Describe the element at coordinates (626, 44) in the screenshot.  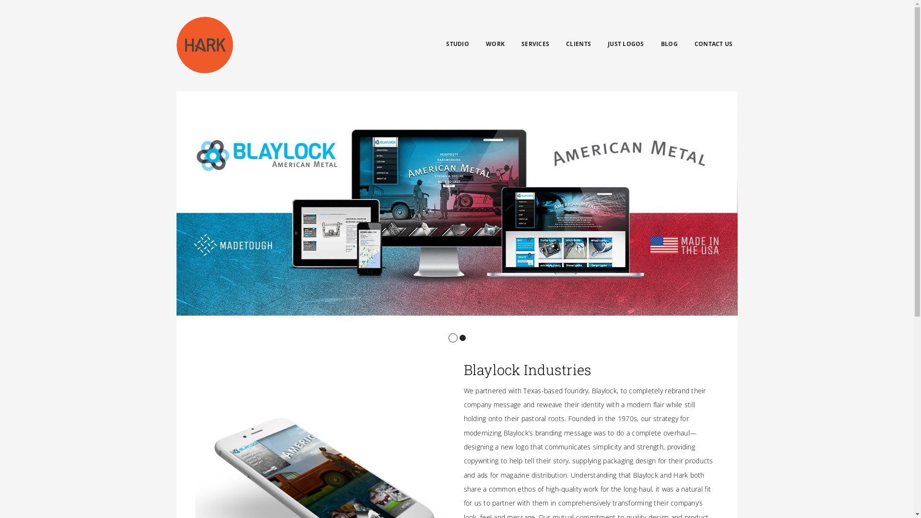
I see `JUST LOGOS` at that location.